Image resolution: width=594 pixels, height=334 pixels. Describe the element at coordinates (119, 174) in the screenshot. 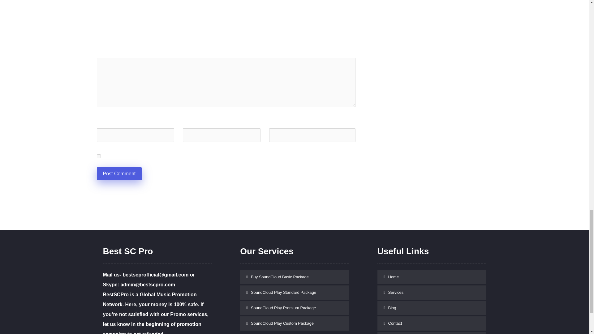

I see `Post Comment` at that location.